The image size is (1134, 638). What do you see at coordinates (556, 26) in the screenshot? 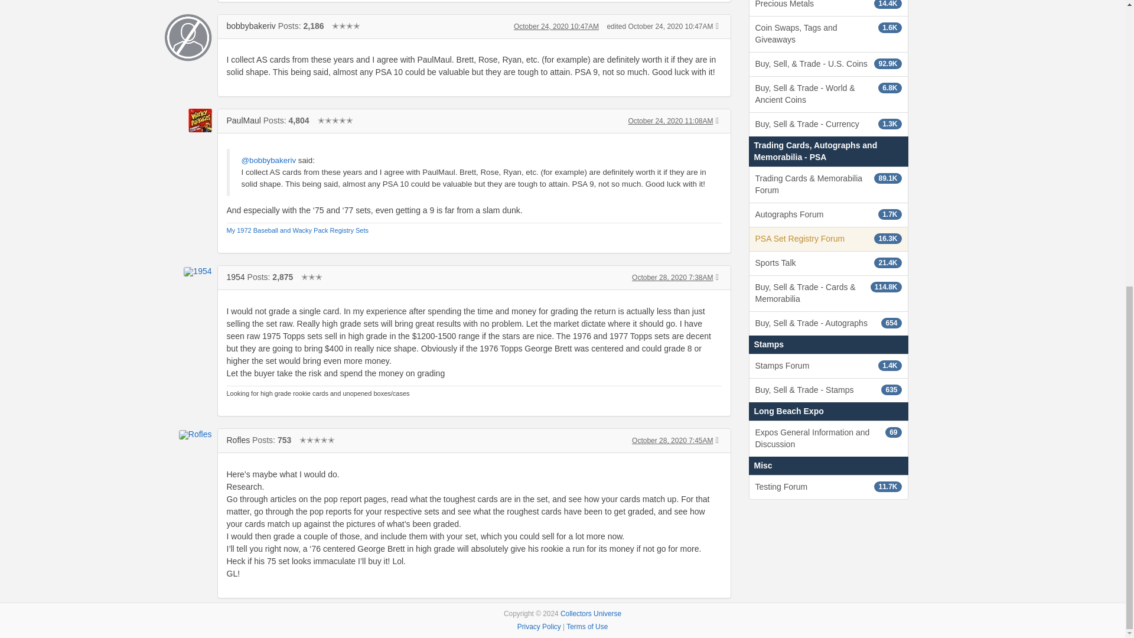
I see `October 24, 2020 10:47AM` at bounding box center [556, 26].